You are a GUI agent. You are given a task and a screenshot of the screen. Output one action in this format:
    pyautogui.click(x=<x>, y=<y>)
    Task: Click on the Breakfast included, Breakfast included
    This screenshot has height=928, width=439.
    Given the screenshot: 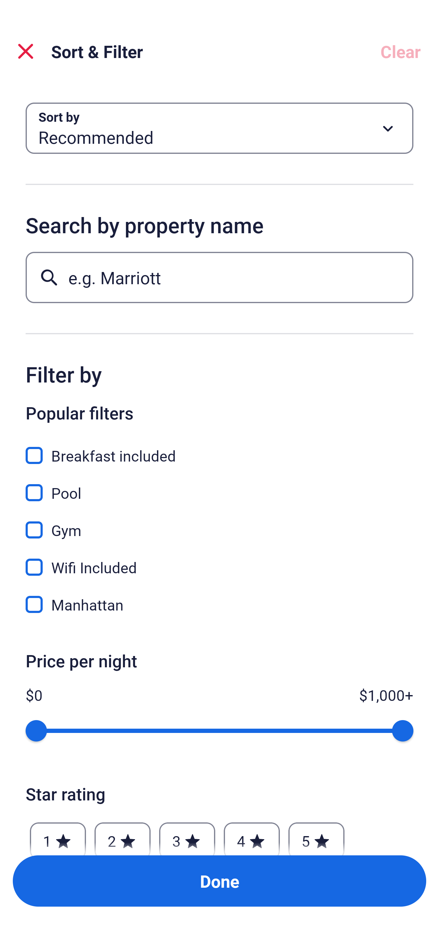 What is the action you would take?
    pyautogui.click(x=220, y=449)
    